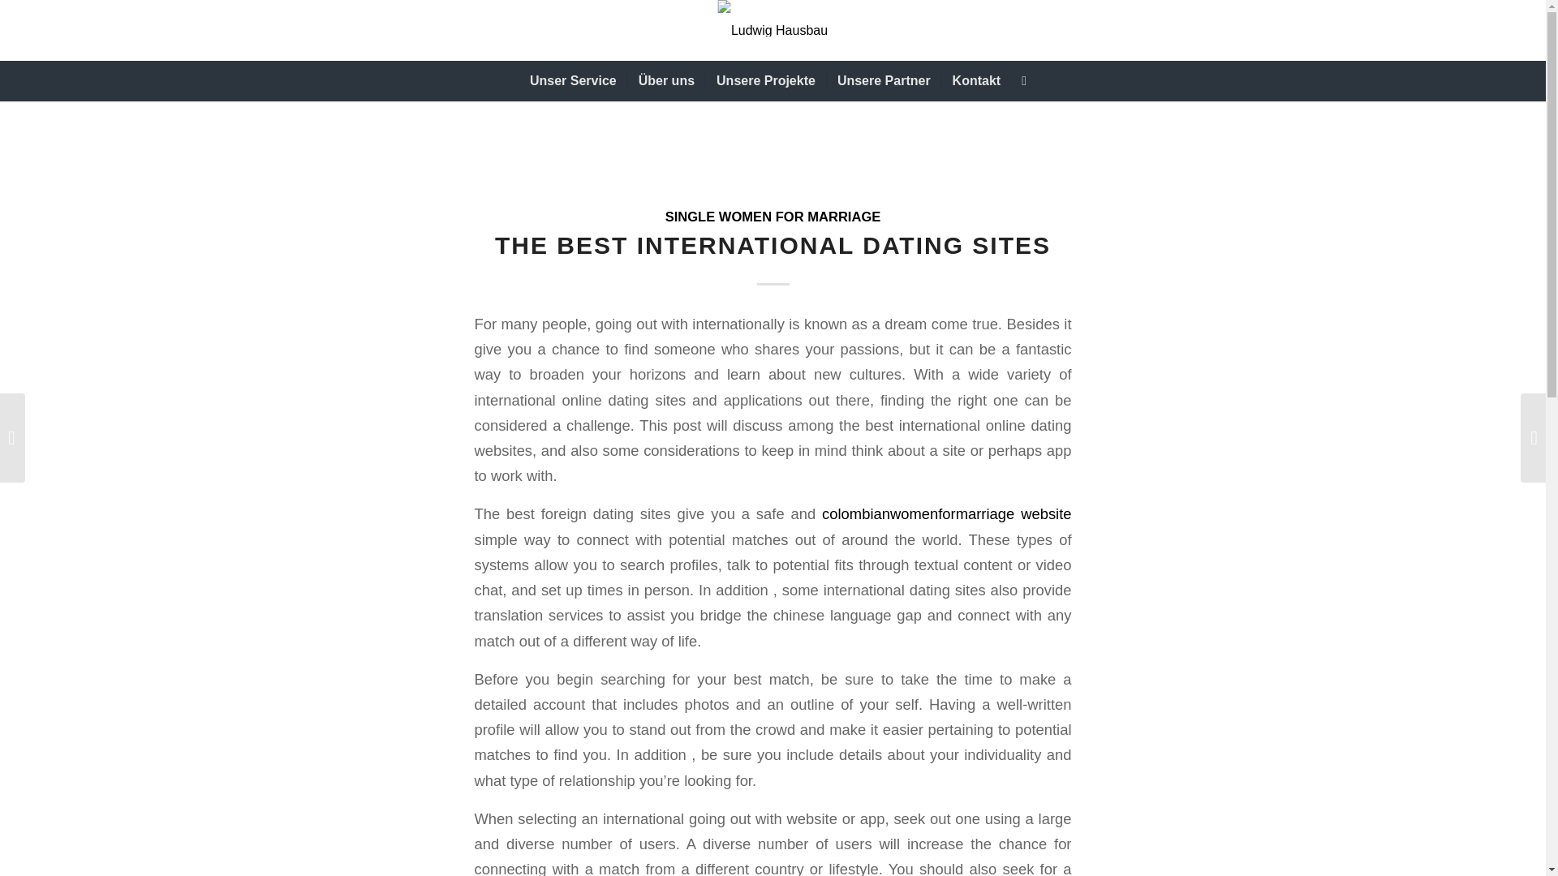 This screenshot has width=1558, height=876. What do you see at coordinates (573, 81) in the screenshot?
I see `Unser Service` at bounding box center [573, 81].